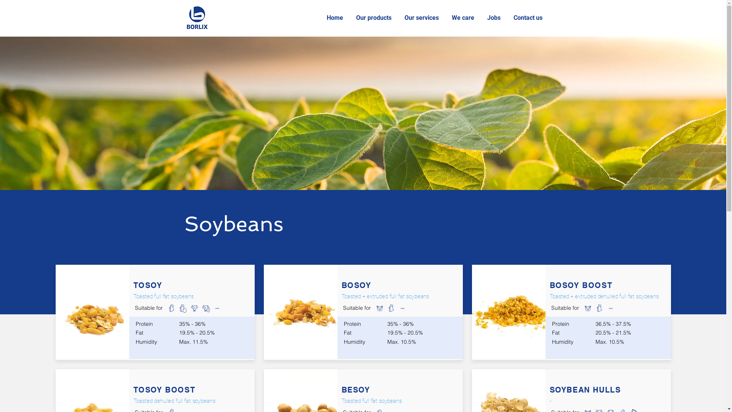 The width and height of the screenshot is (732, 412). What do you see at coordinates (402, 308) in the screenshot?
I see `Cattle` at bounding box center [402, 308].